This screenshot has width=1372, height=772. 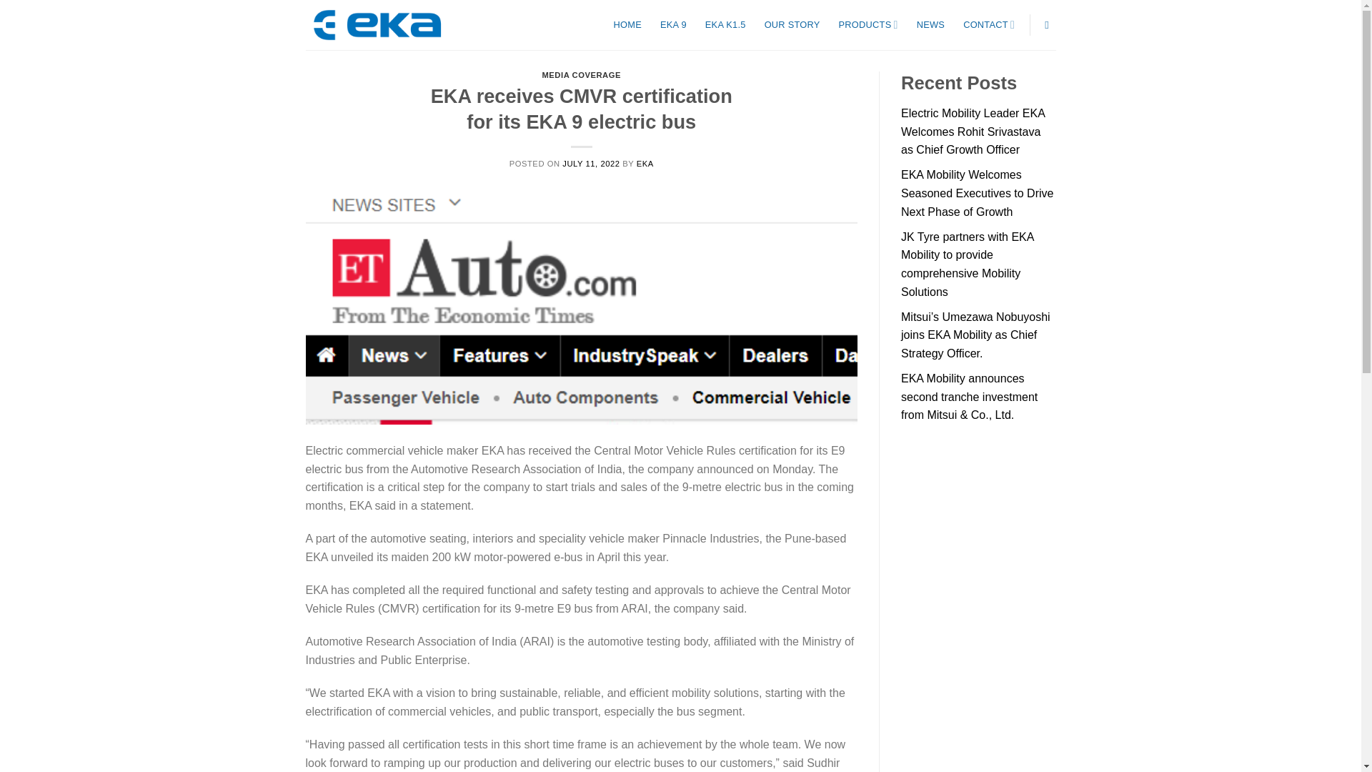 What do you see at coordinates (645, 163) in the screenshot?
I see `EKA` at bounding box center [645, 163].